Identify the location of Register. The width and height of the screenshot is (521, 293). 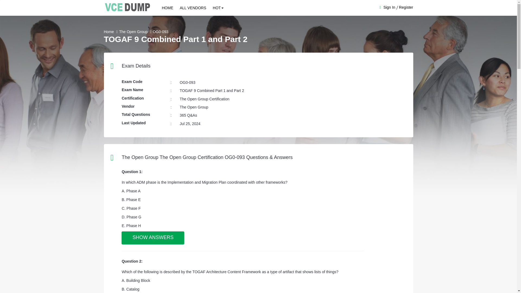
(406, 7).